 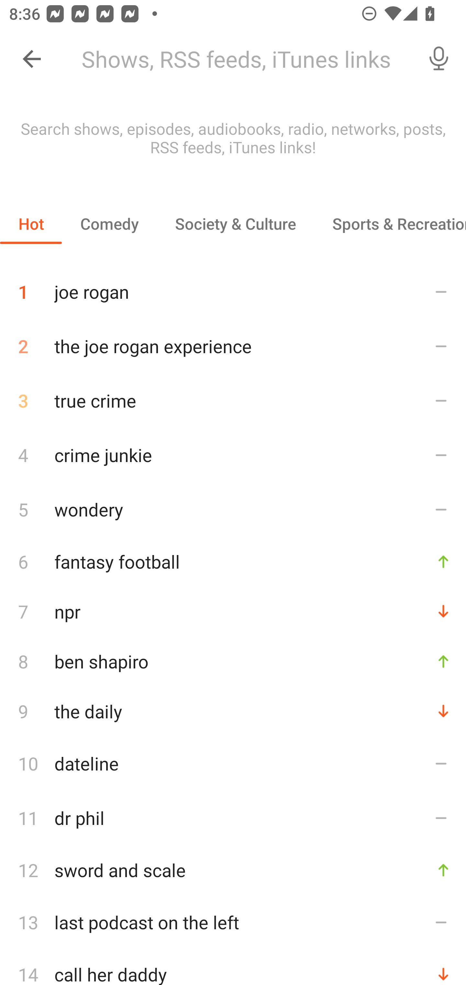 I want to click on 9 the daily, so click(x=233, y=711).